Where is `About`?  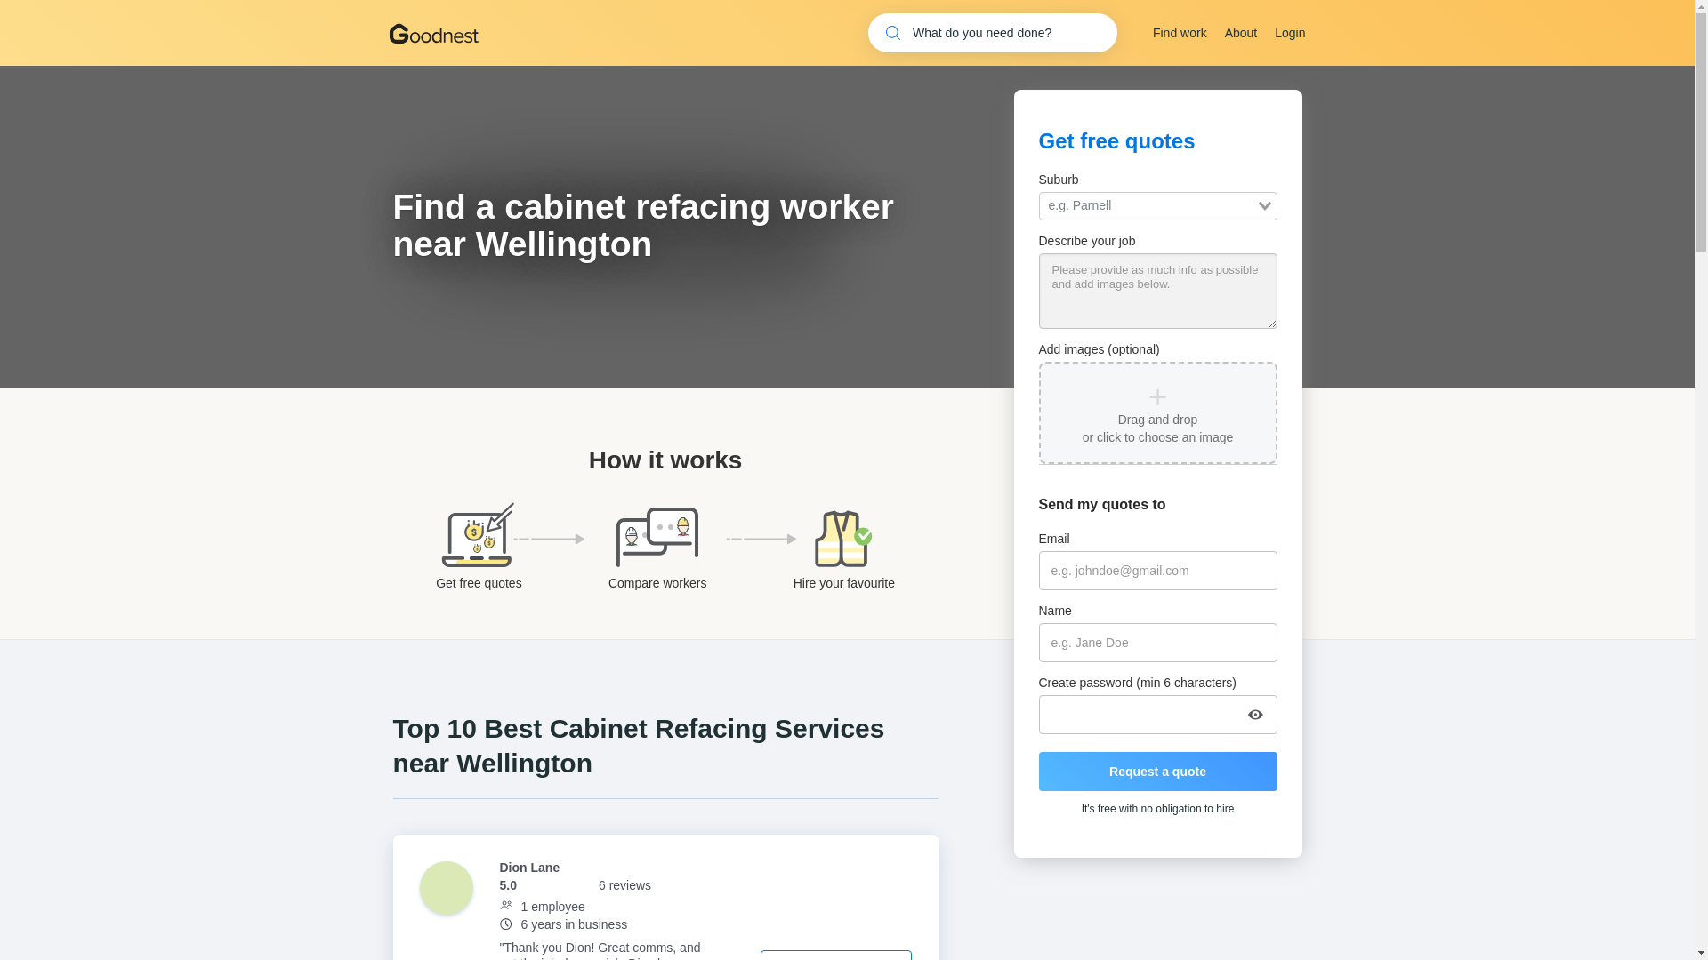
About is located at coordinates (1240, 33).